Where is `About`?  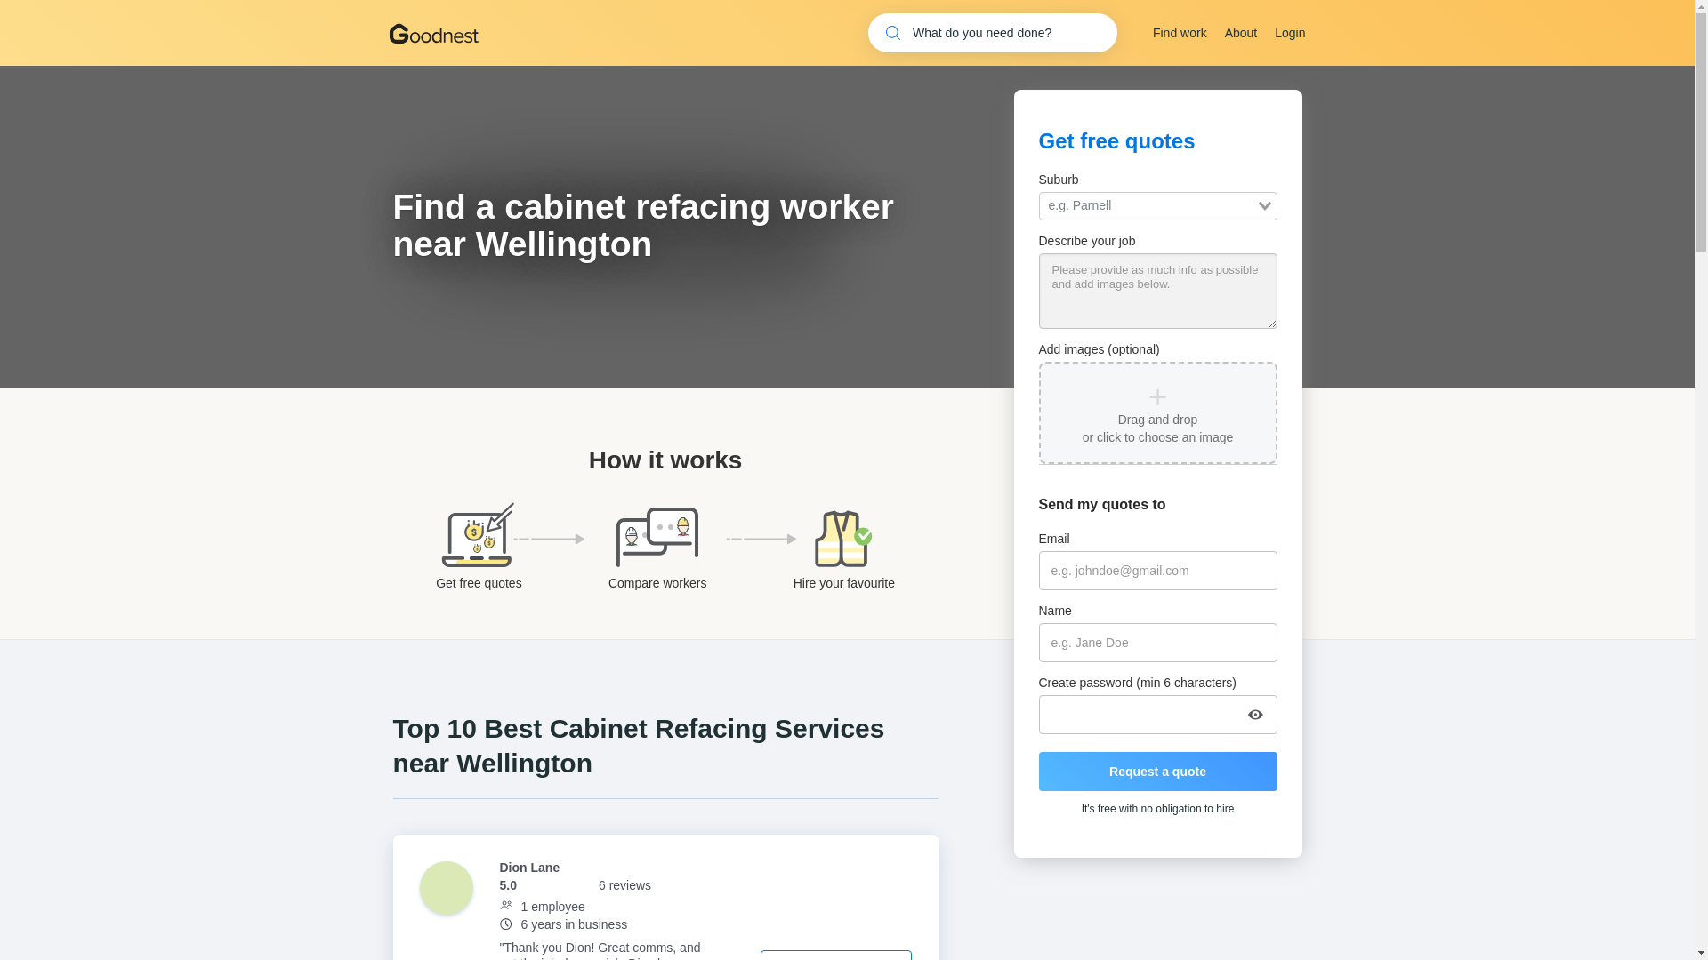
About is located at coordinates (1240, 33).